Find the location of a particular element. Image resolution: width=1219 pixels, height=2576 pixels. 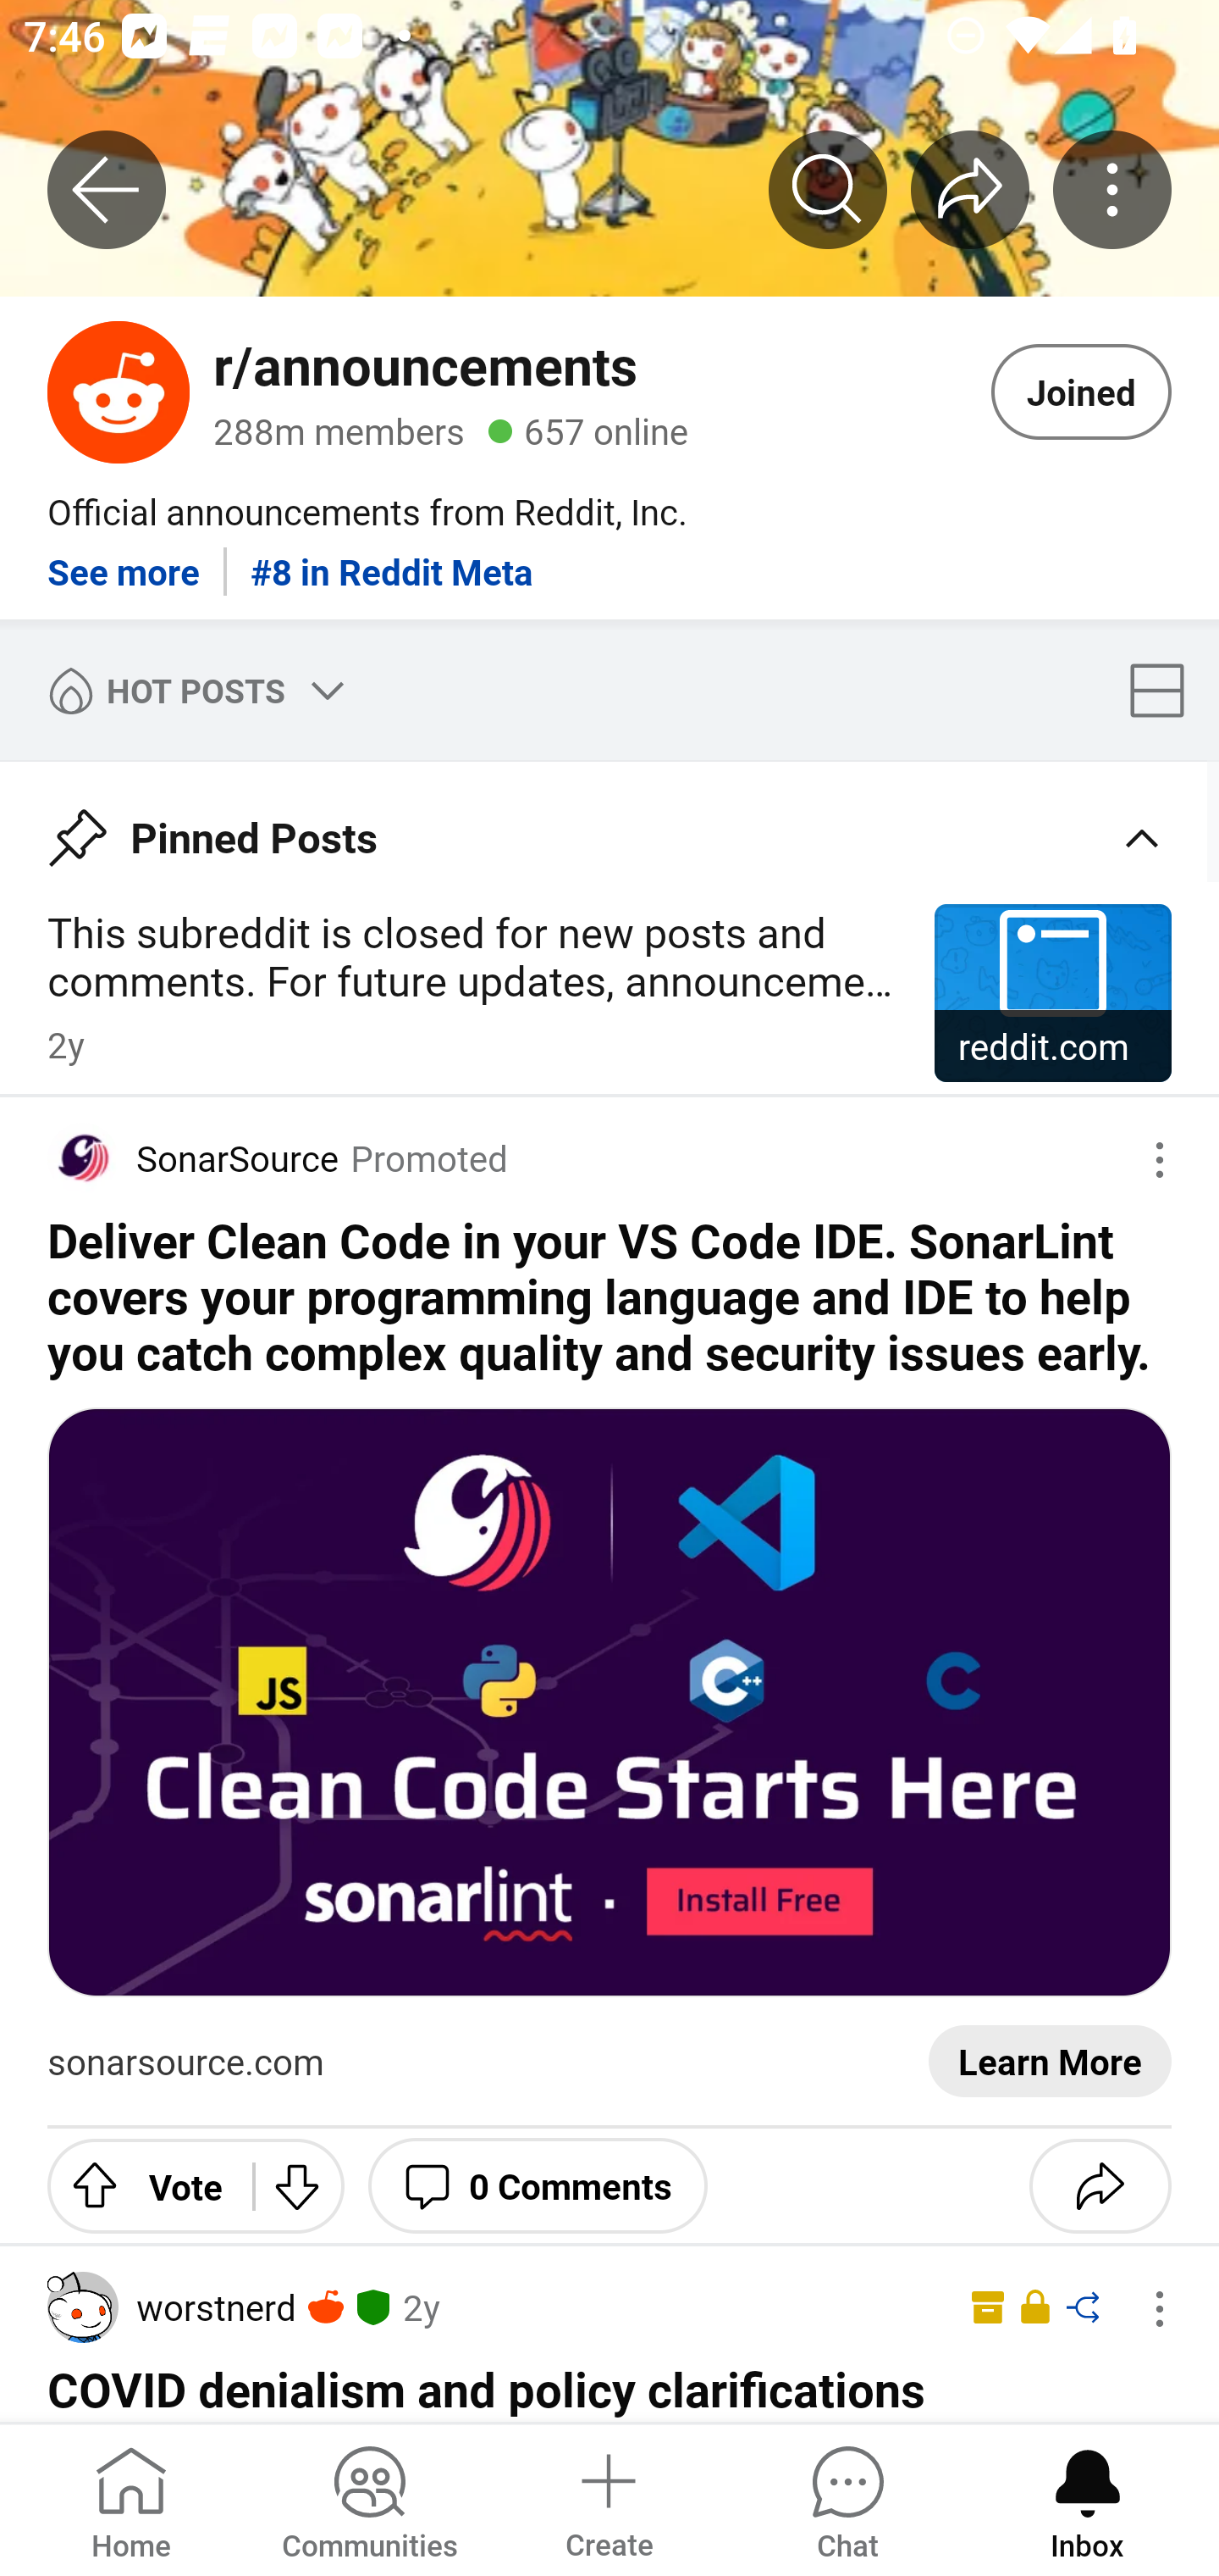

Home is located at coordinates (131, 2498).